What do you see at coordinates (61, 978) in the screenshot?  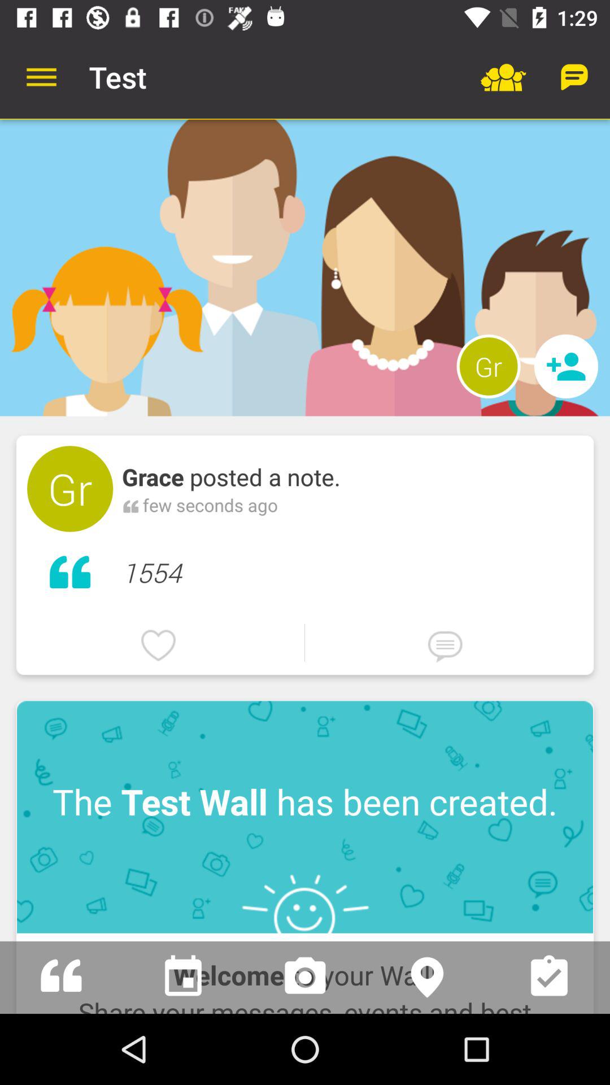 I see `shows feed` at bounding box center [61, 978].